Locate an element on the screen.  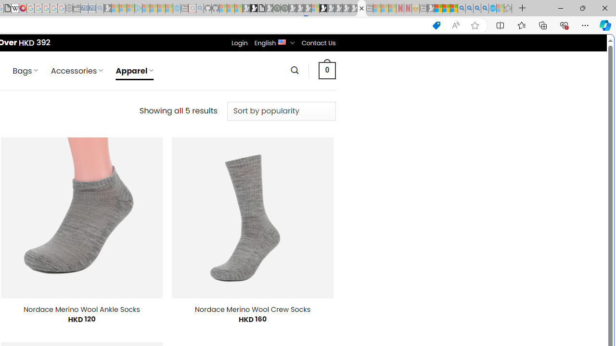
Shop order is located at coordinates (281, 111).